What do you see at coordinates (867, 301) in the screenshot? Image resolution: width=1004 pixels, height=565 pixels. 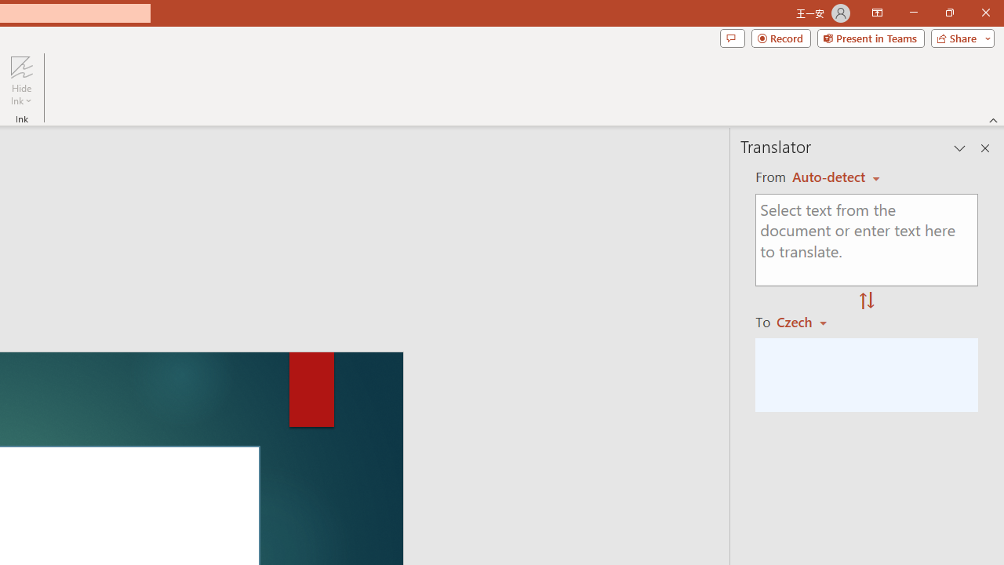 I see `Swap "from" and "to" languages.` at bounding box center [867, 301].